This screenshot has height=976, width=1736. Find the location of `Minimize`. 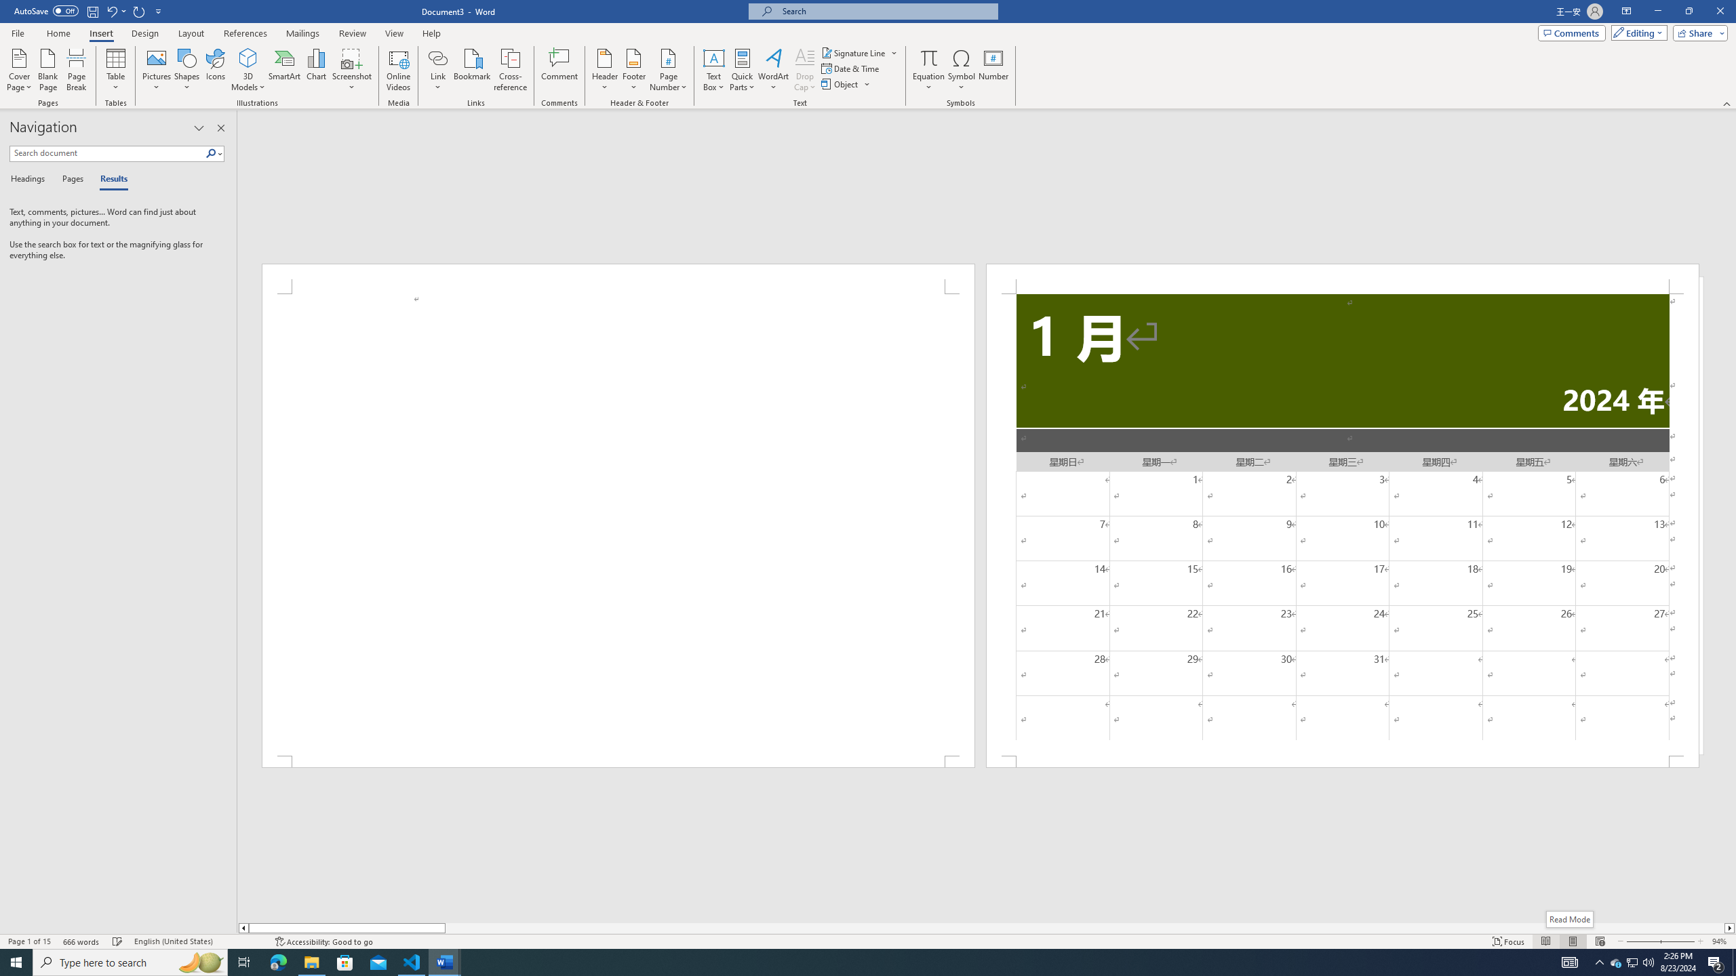

Minimize is located at coordinates (1657, 12).